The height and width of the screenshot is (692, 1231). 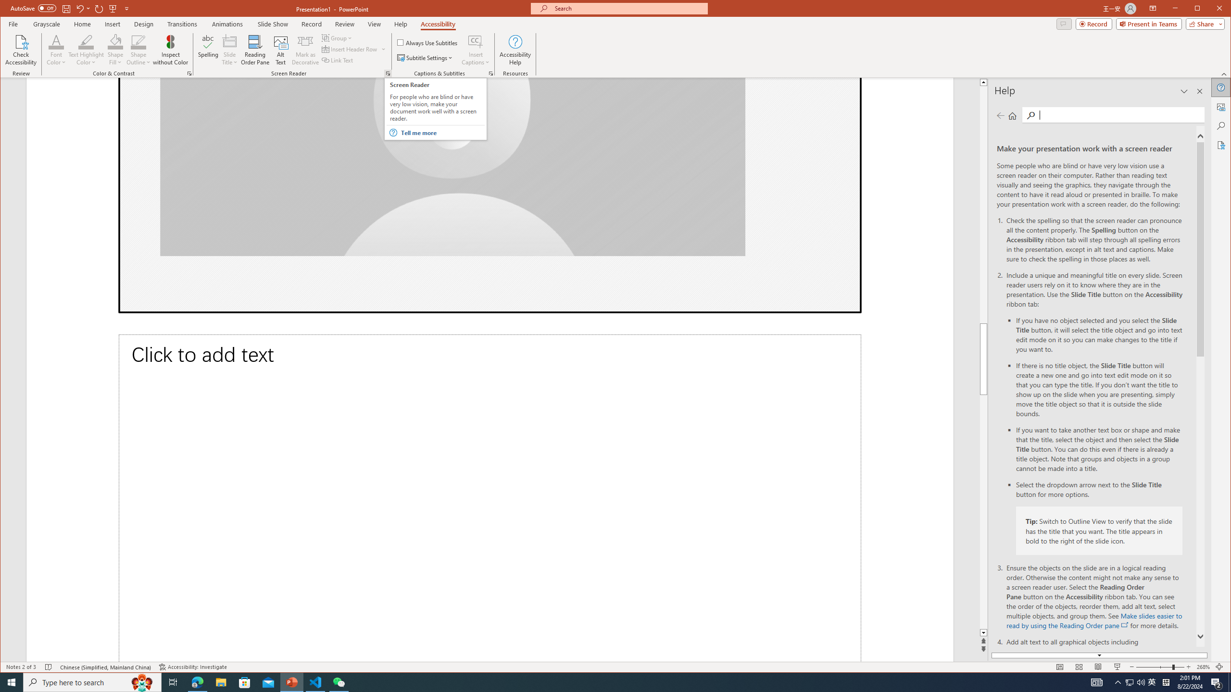 What do you see at coordinates (1001, 115) in the screenshot?
I see `Previous page` at bounding box center [1001, 115].